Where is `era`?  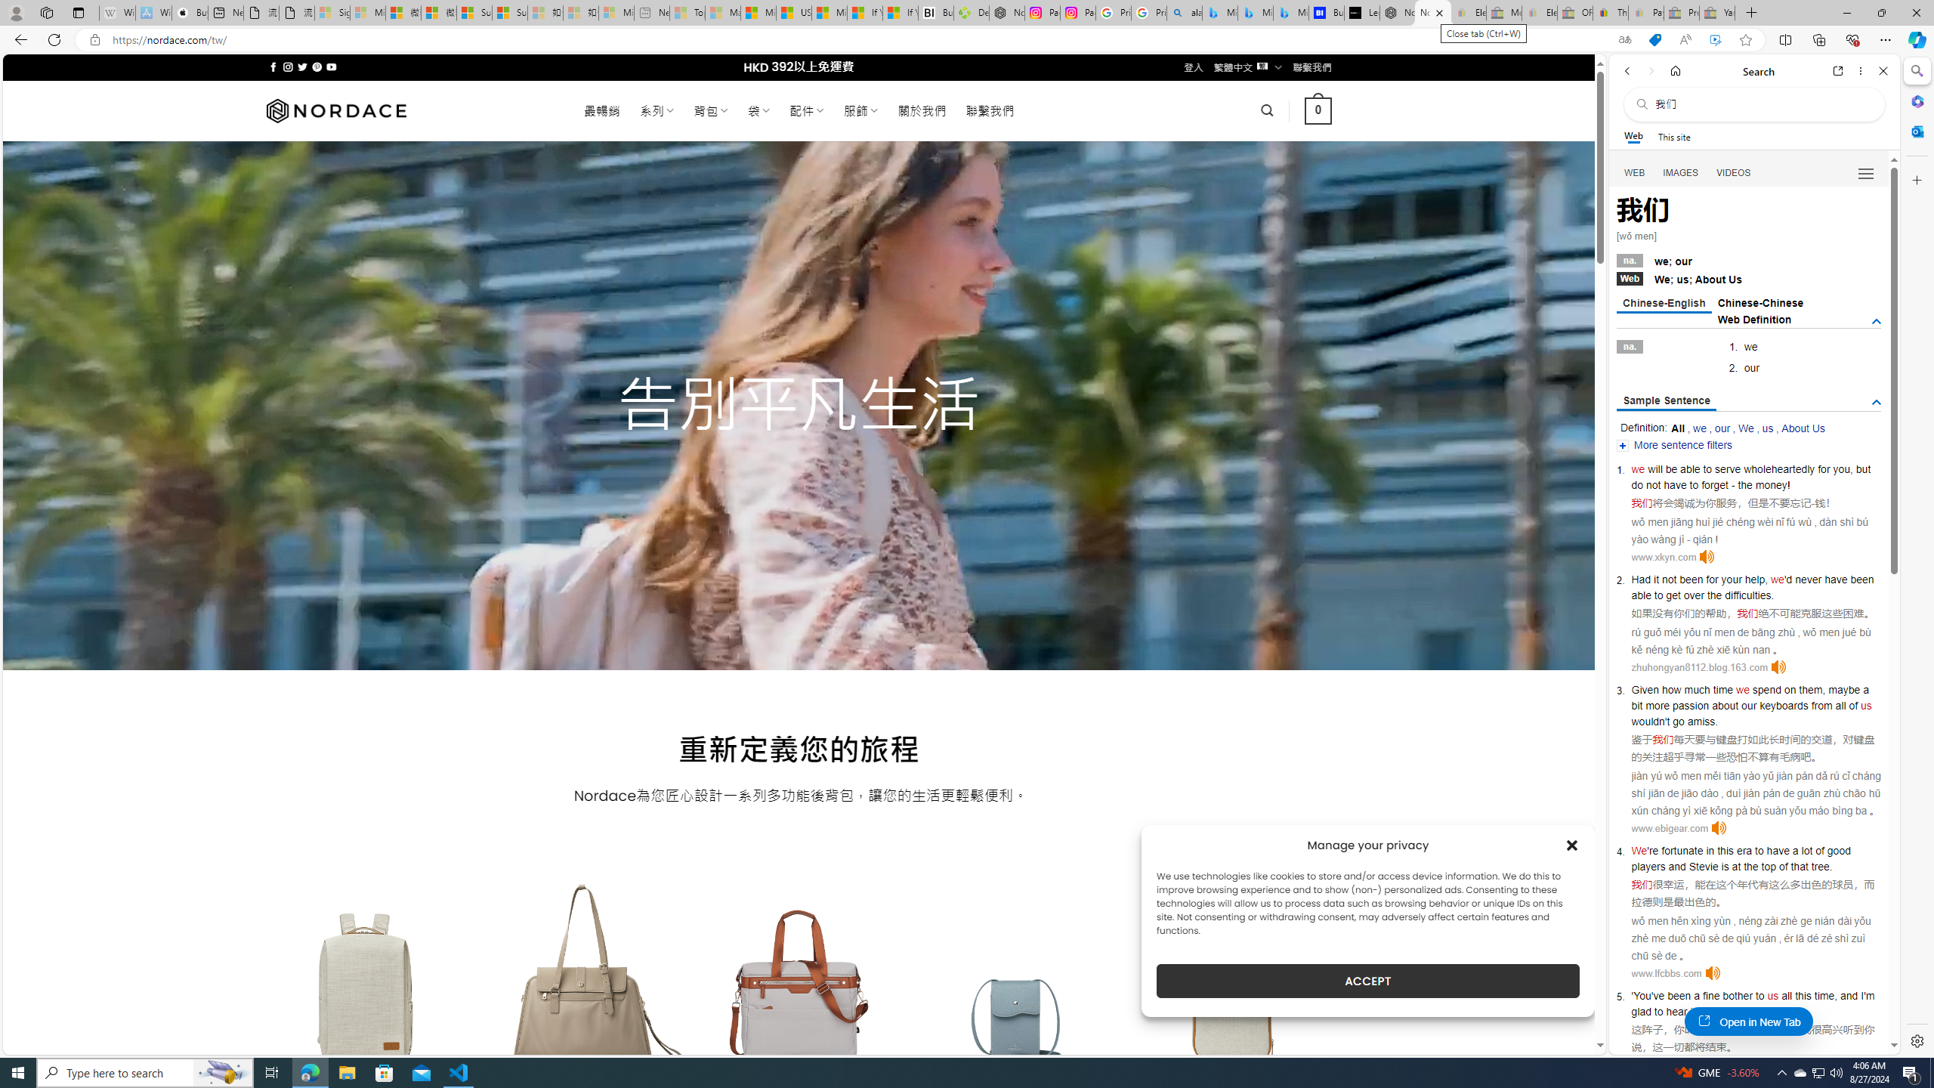 era is located at coordinates (1744, 851).